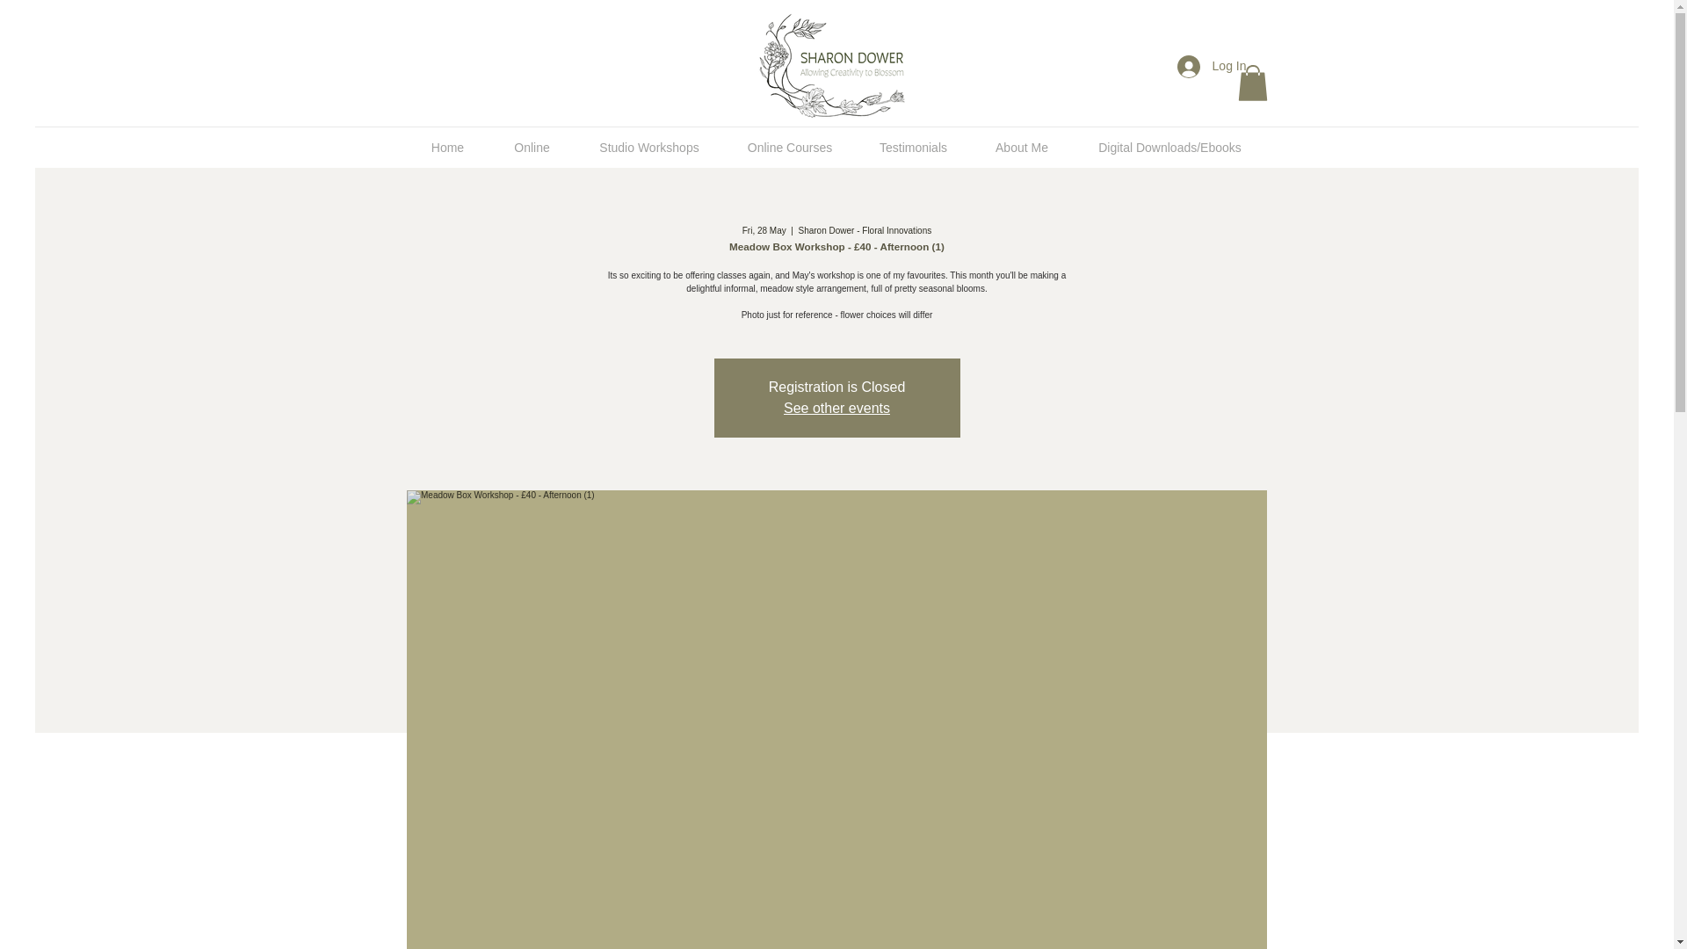 This screenshot has width=1687, height=949. Describe the element at coordinates (648, 148) in the screenshot. I see `Studio Workshops` at that location.